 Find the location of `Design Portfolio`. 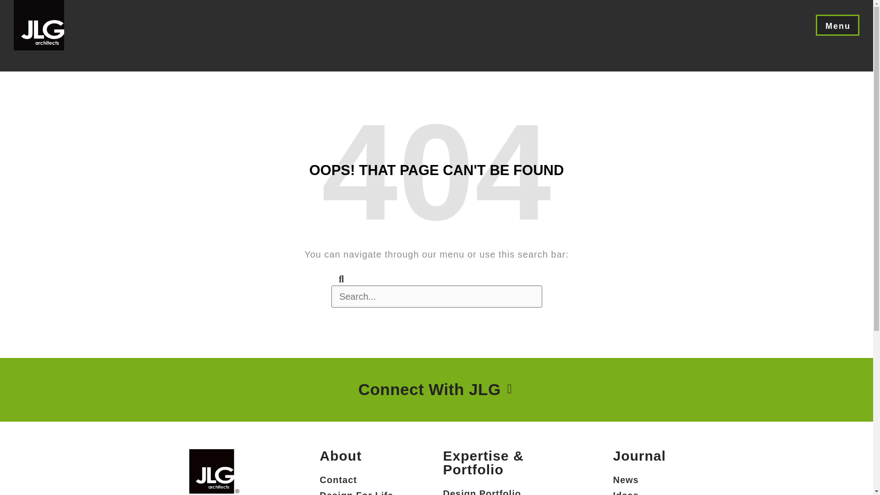

Design Portfolio is located at coordinates (502, 490).